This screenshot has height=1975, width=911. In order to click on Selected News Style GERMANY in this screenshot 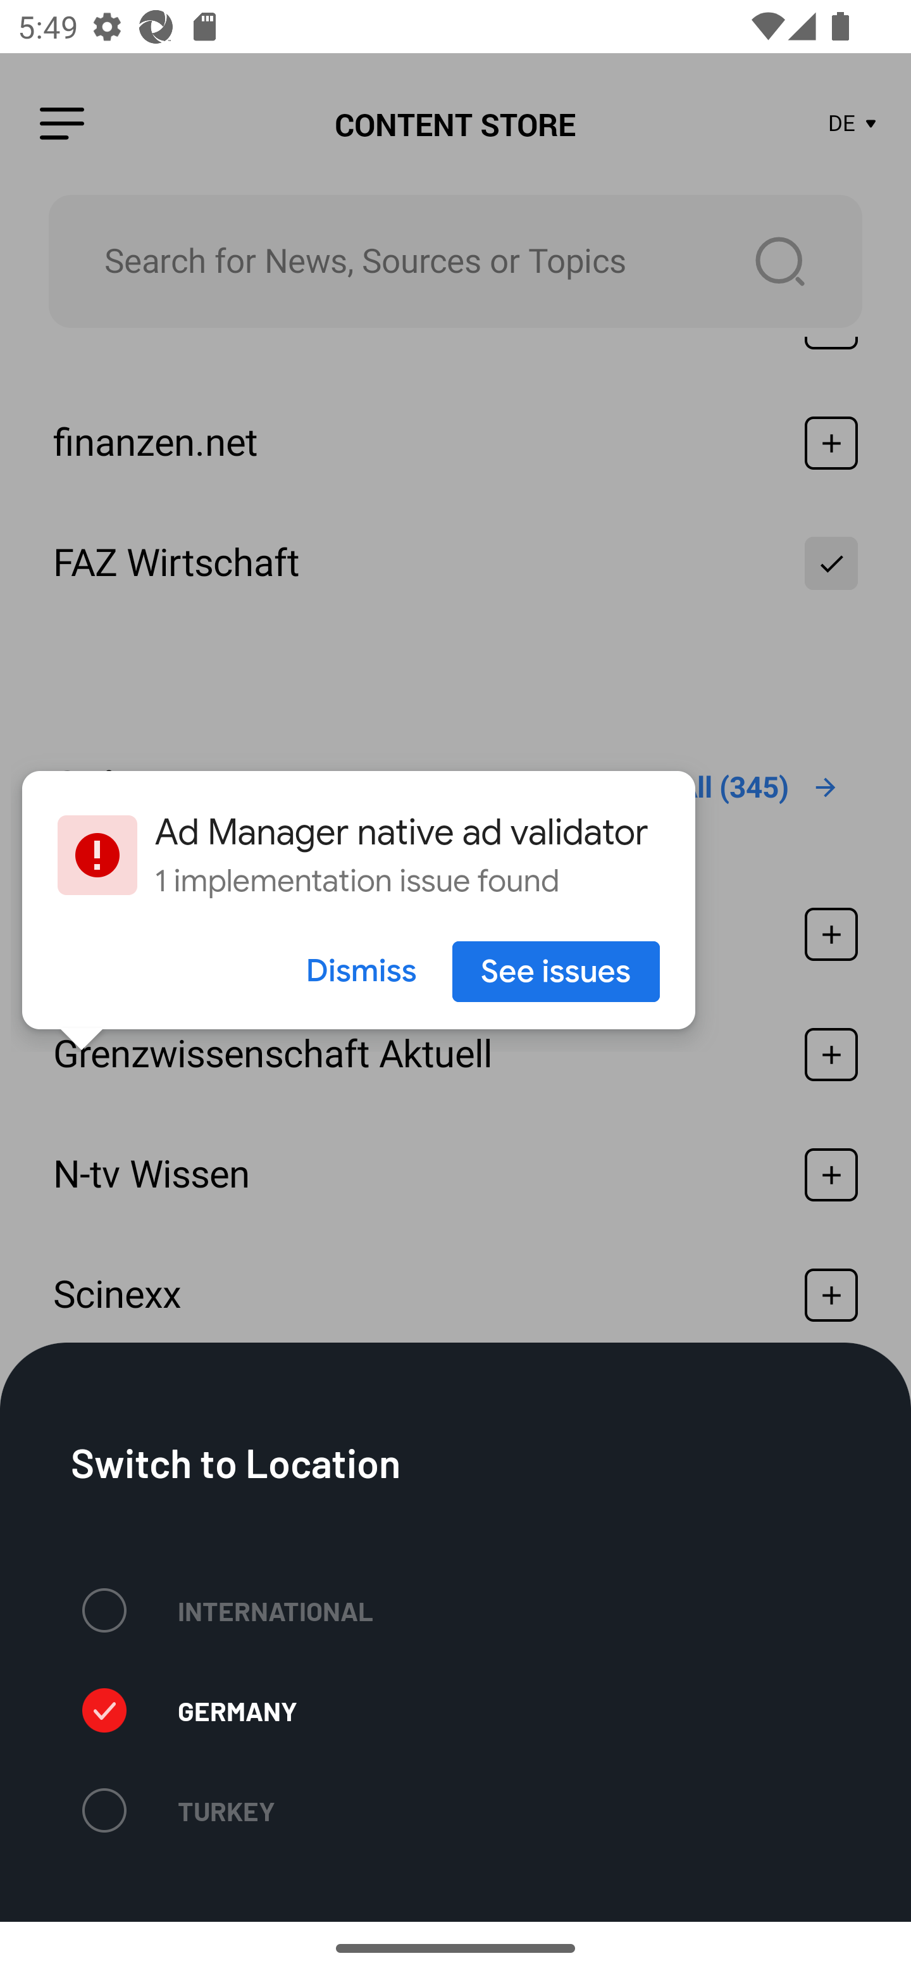, I will do `click(189, 1710)`.